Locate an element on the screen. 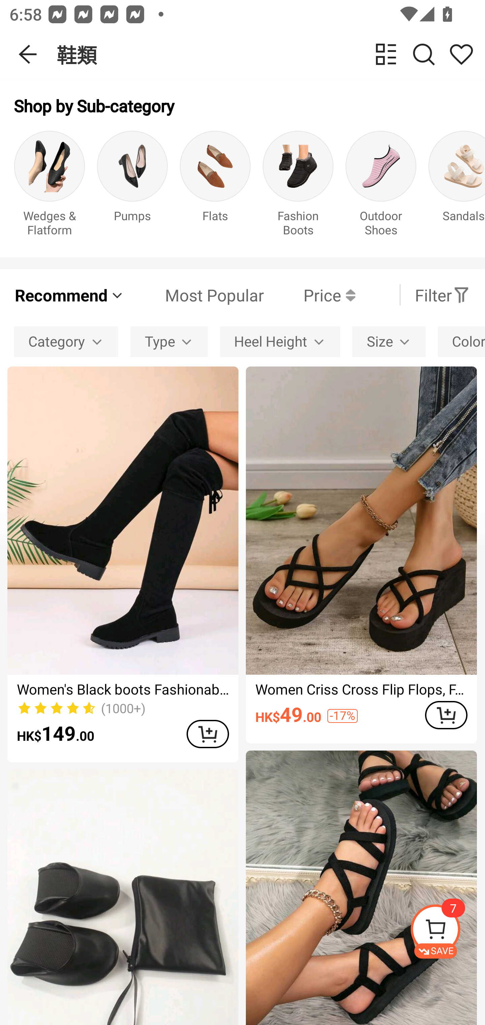 The image size is (485, 1025). Share is located at coordinates (461, 54).